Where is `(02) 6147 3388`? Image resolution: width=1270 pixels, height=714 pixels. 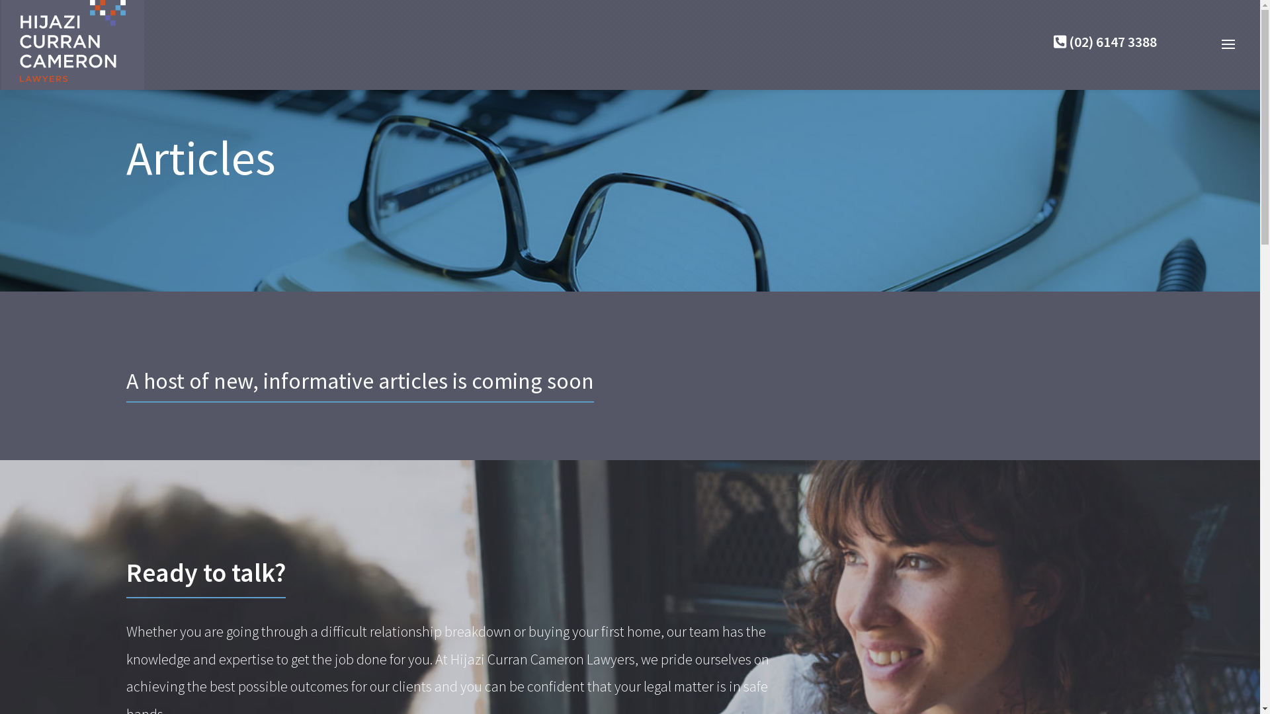 (02) 6147 3388 is located at coordinates (1105, 42).